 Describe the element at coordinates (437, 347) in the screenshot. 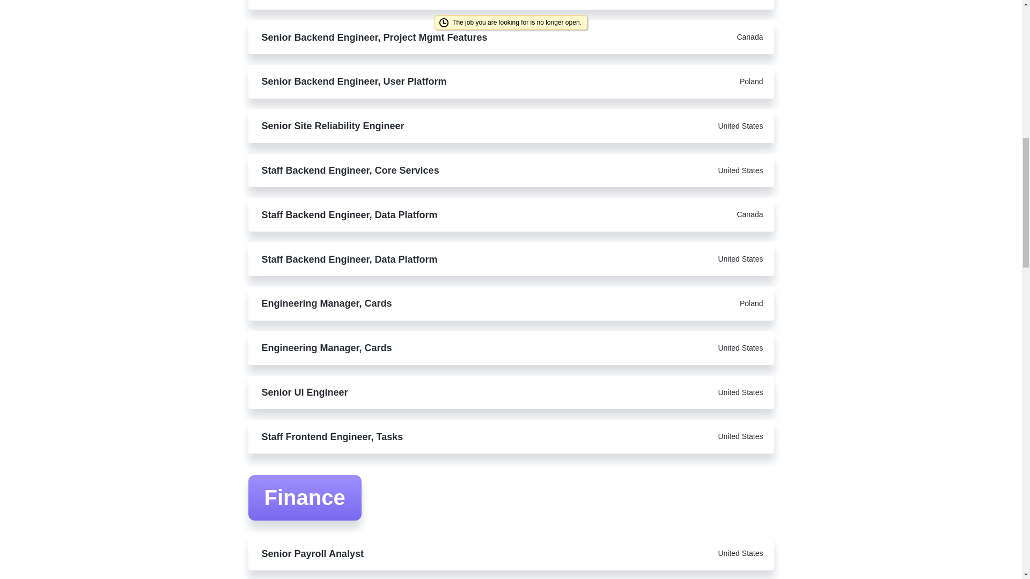

I see `Engineering Manager, Cards` at that location.